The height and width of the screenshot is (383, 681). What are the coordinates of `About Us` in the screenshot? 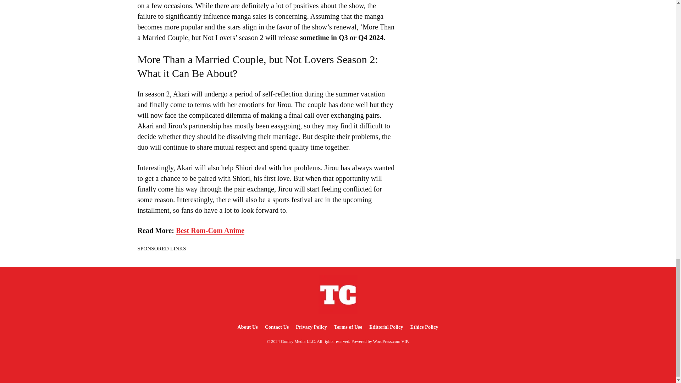 It's located at (247, 327).